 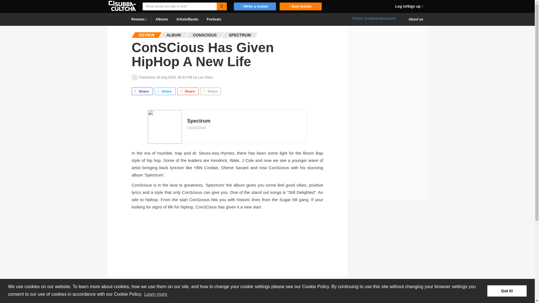 What do you see at coordinates (188, 91) in the screenshot?
I see `Share` at bounding box center [188, 91].